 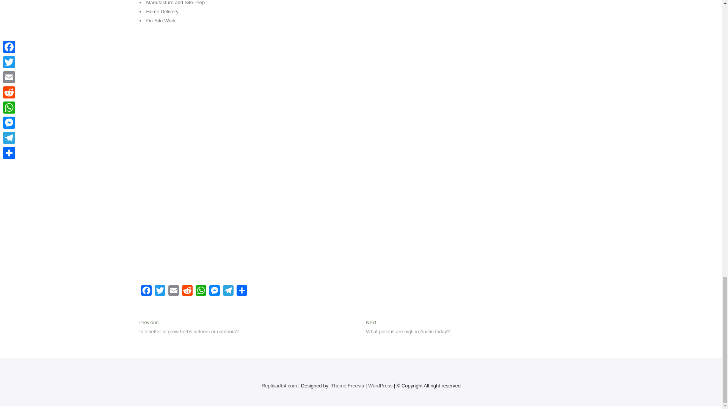 What do you see at coordinates (187, 292) in the screenshot?
I see `Messenger` at bounding box center [187, 292].